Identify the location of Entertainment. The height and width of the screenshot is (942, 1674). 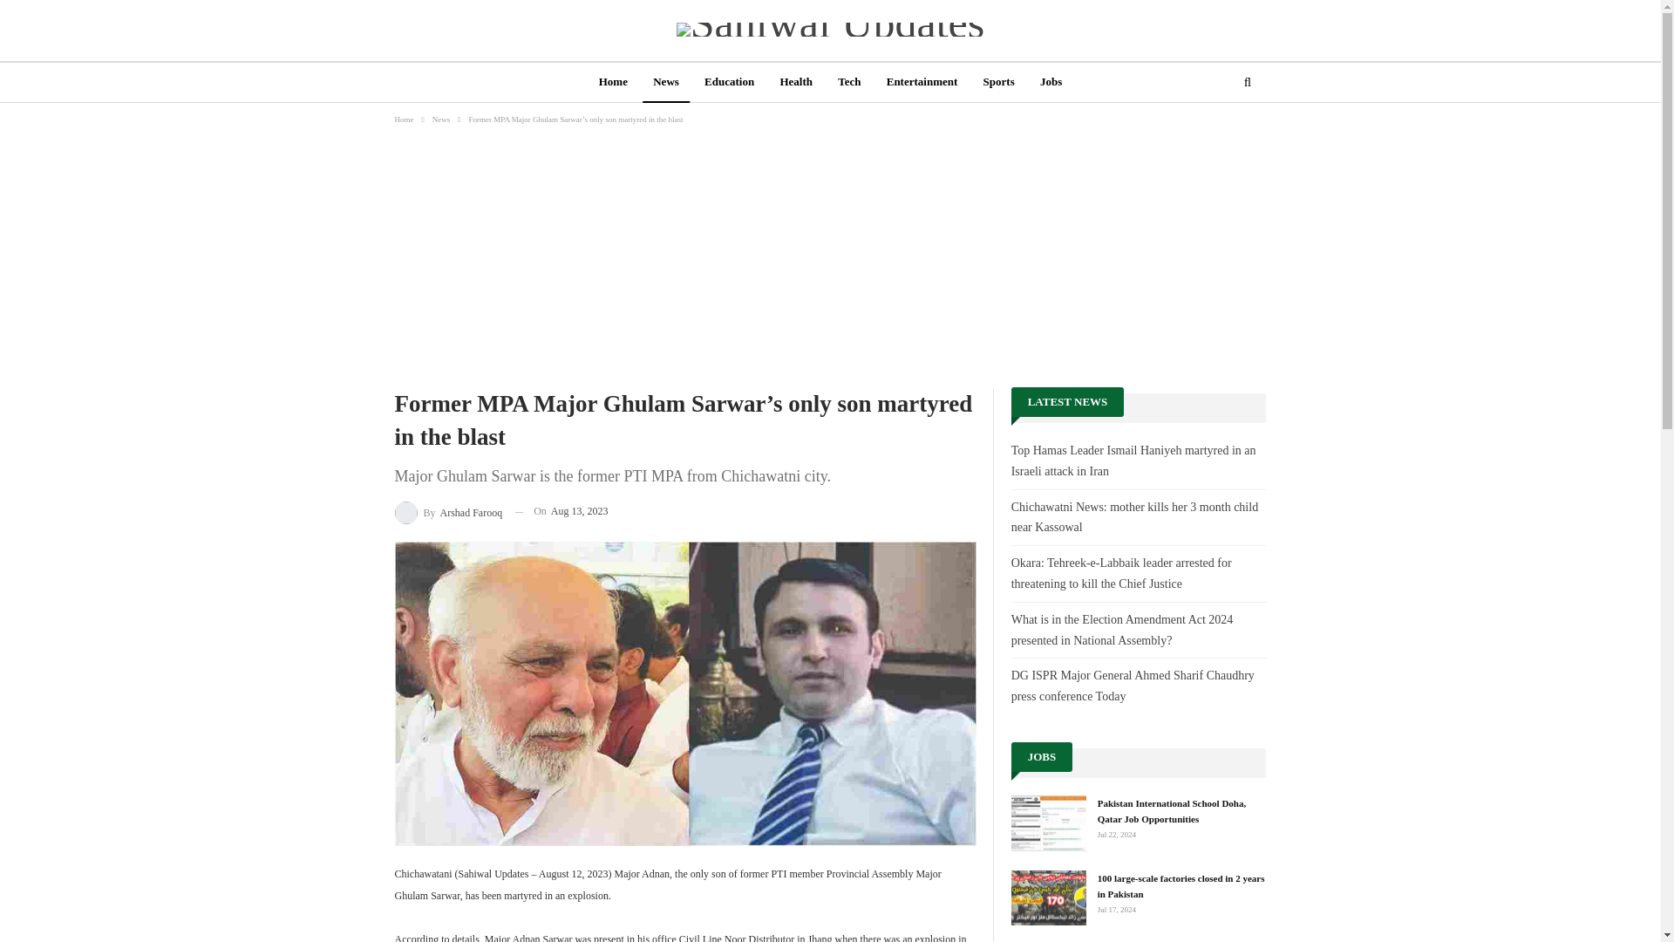
(922, 83).